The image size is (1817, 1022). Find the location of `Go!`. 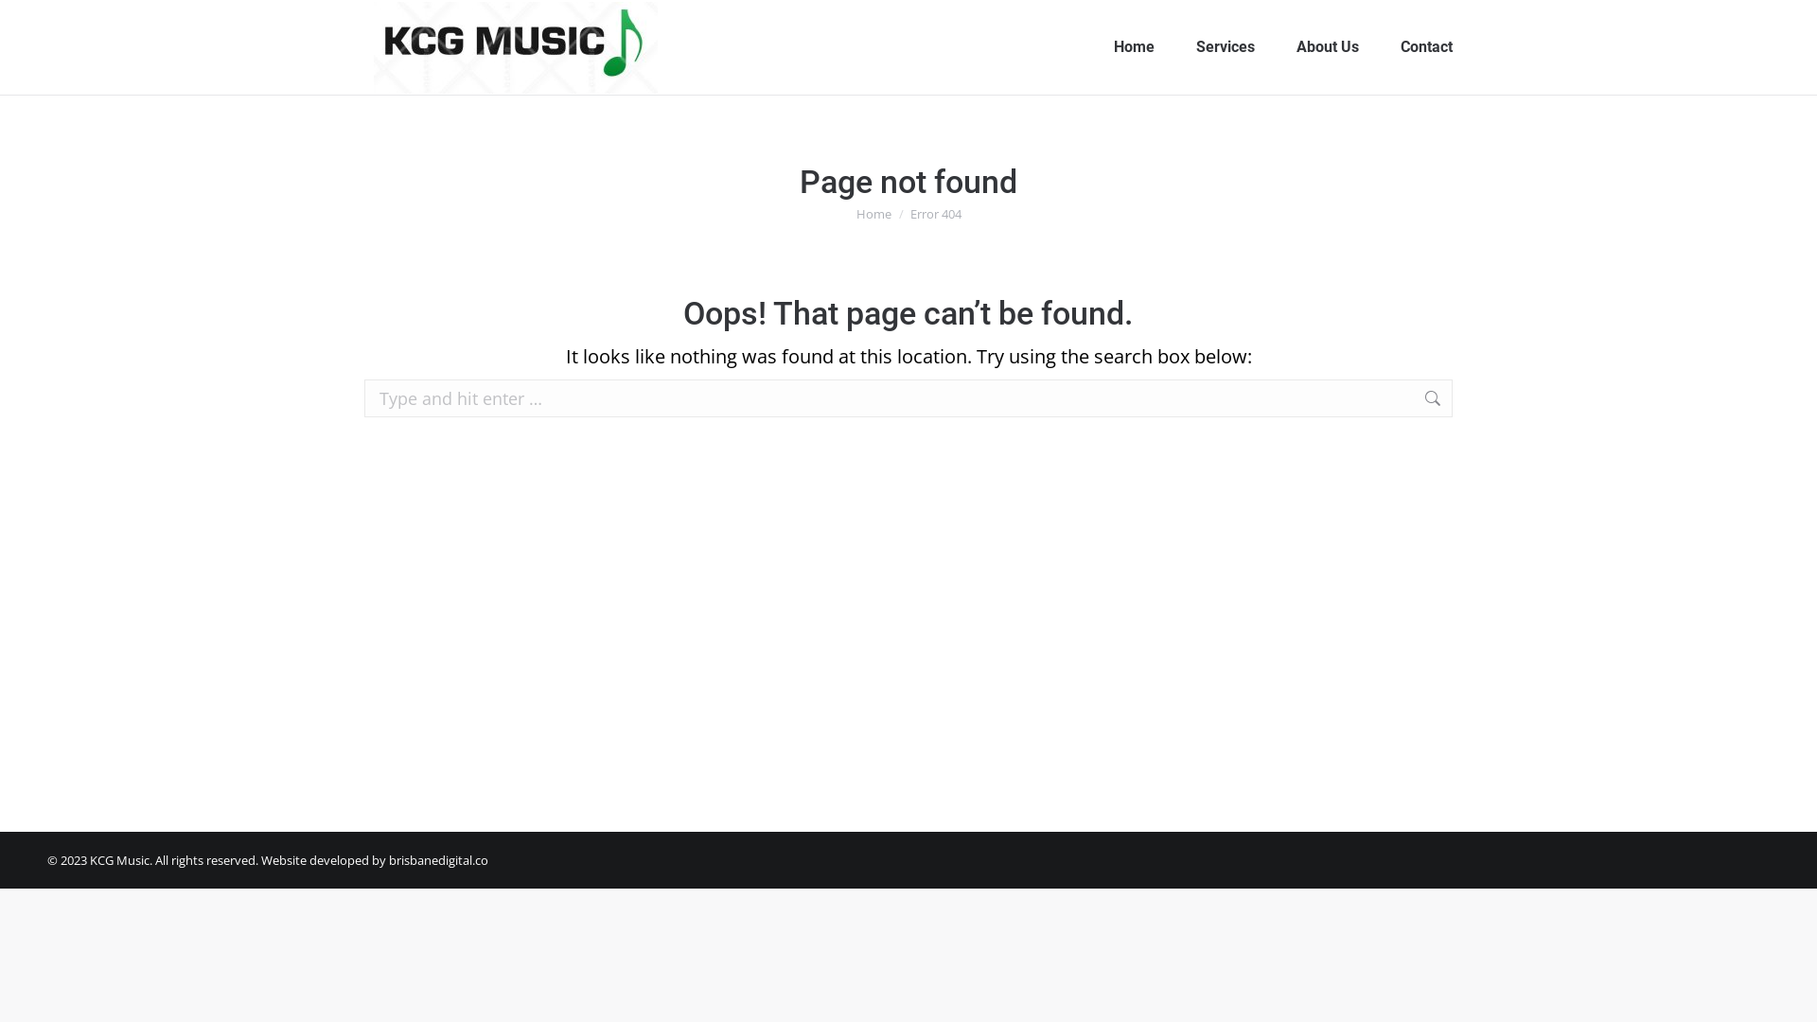

Go! is located at coordinates (1482, 399).